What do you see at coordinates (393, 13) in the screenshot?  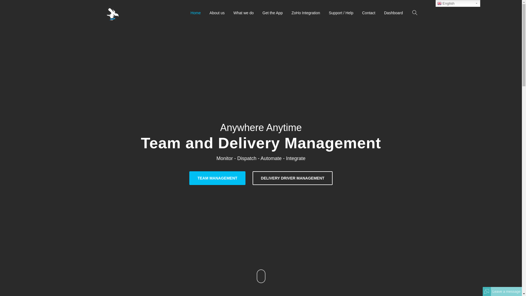 I see `Dashboard` at bounding box center [393, 13].